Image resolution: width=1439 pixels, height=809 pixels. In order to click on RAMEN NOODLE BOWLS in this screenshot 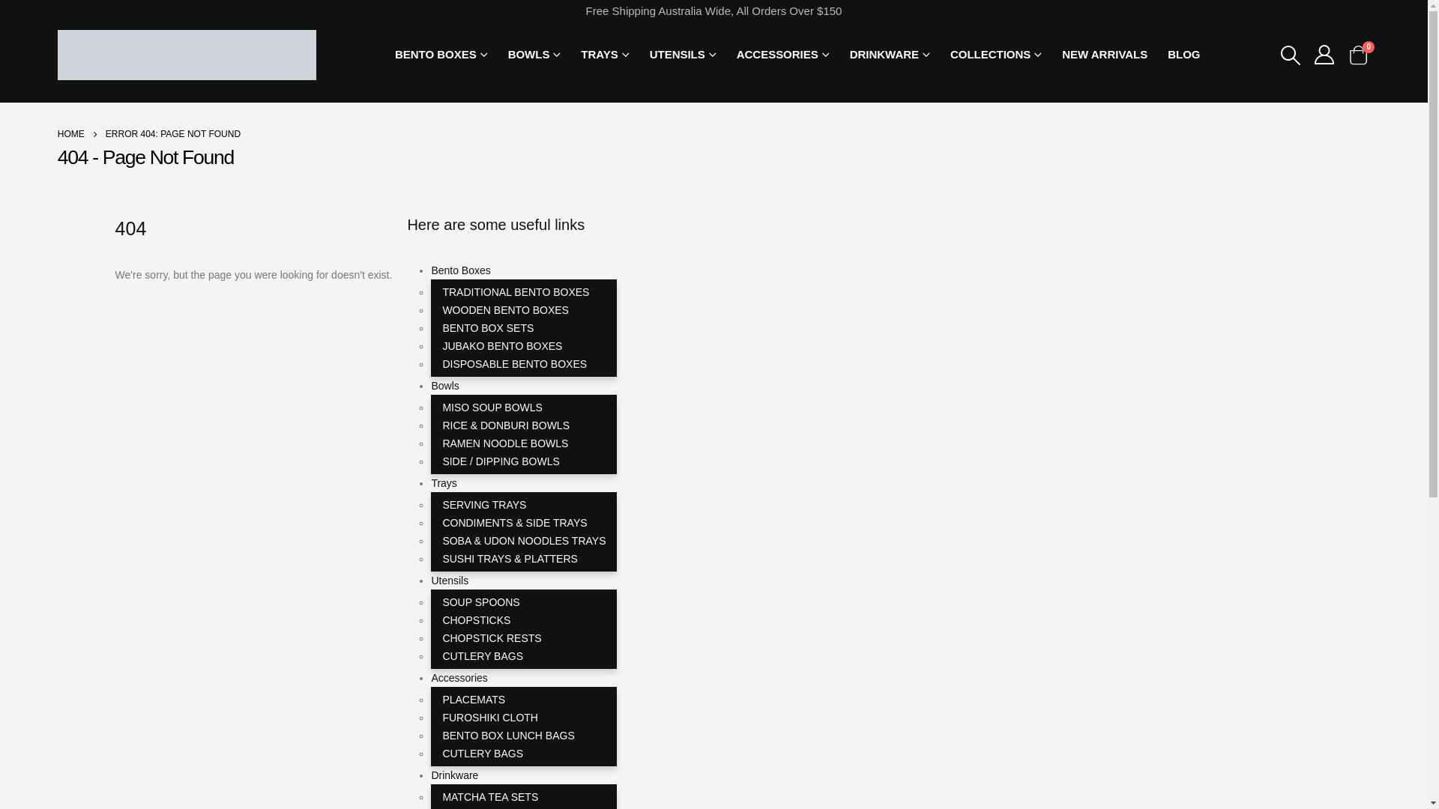, I will do `click(505, 443)`.